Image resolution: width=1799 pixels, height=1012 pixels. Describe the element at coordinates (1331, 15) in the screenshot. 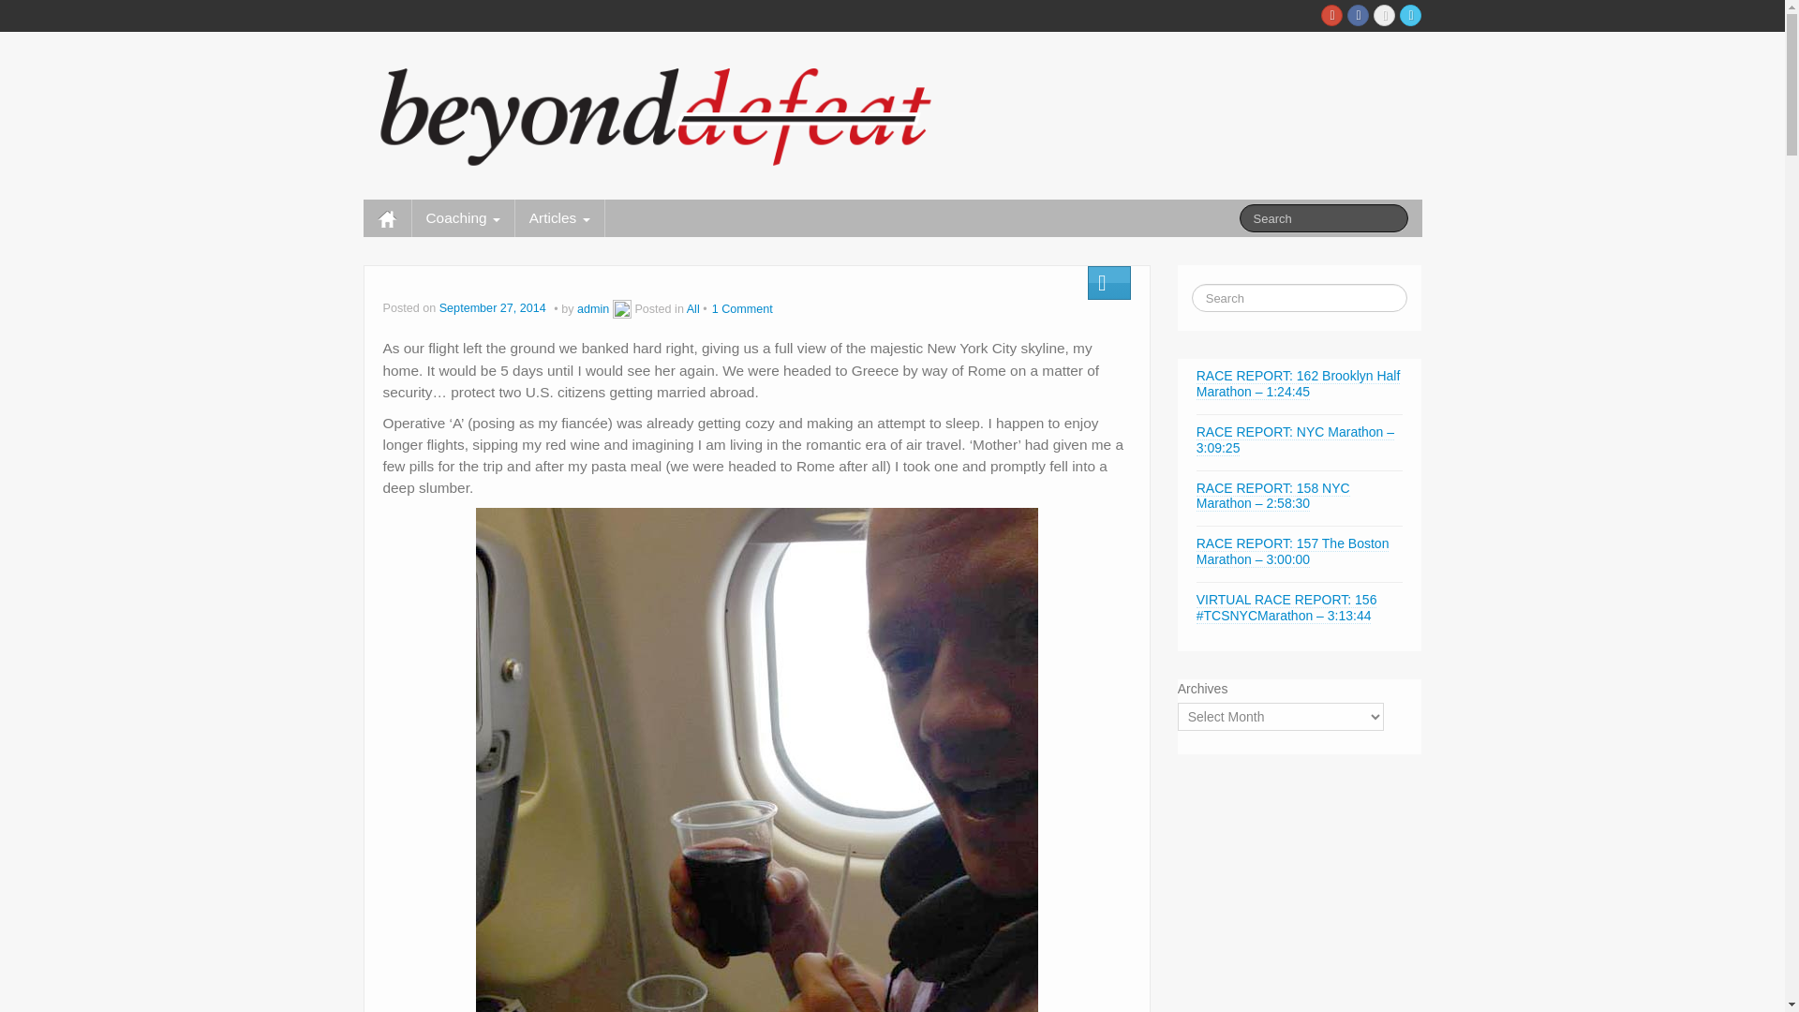

I see `BEYOND DEFEAT Googleplus` at that location.